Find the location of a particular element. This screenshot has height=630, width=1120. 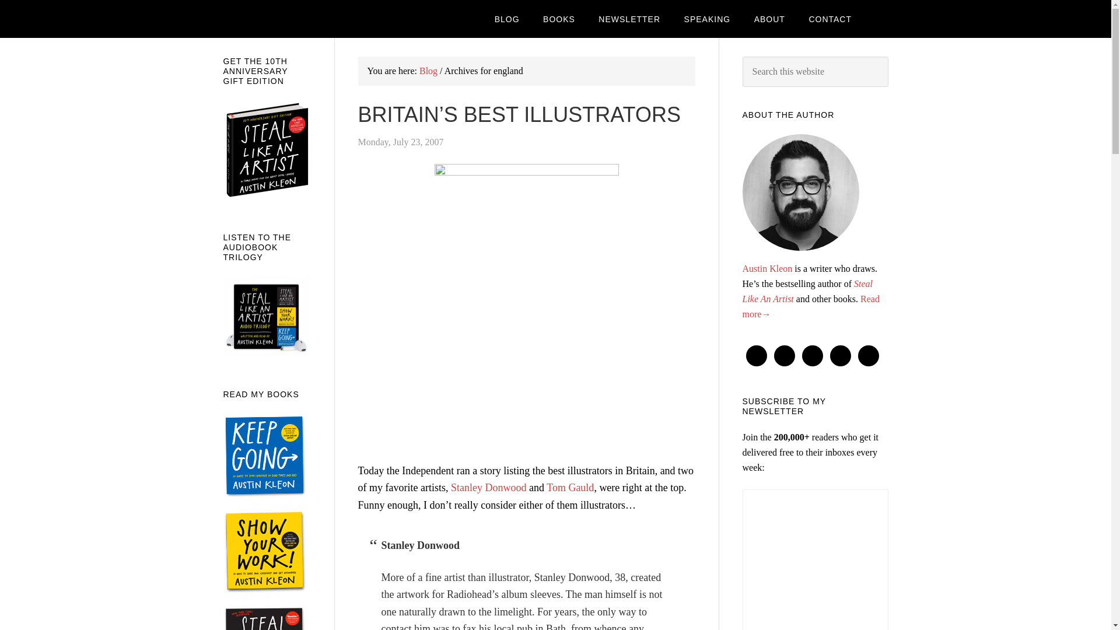

BLOG is located at coordinates (506, 19).